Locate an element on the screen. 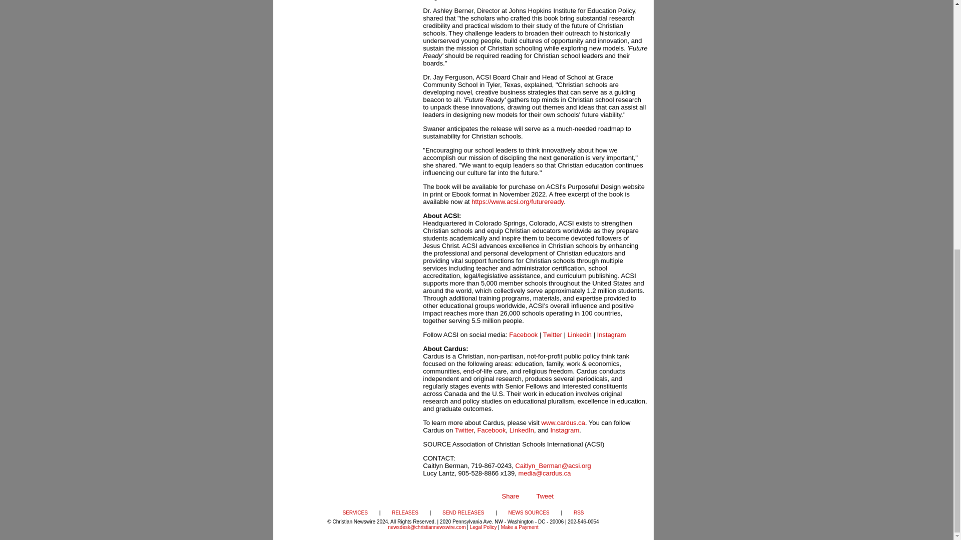  www.cardus.ca is located at coordinates (564, 423).